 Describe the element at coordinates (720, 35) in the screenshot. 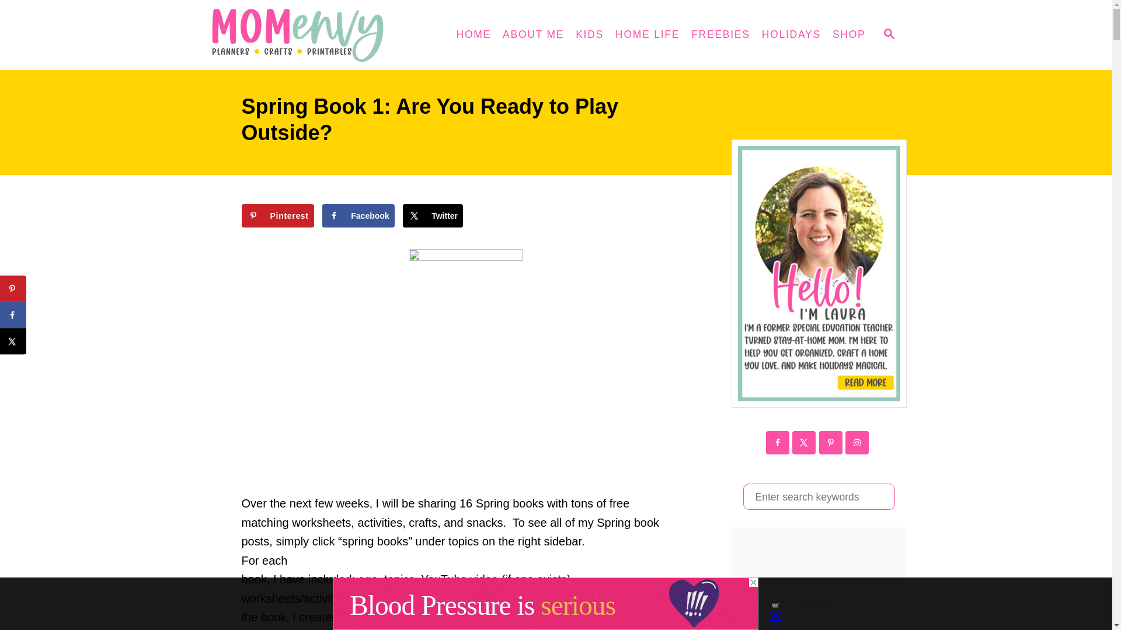

I see `FREEBIES` at that location.